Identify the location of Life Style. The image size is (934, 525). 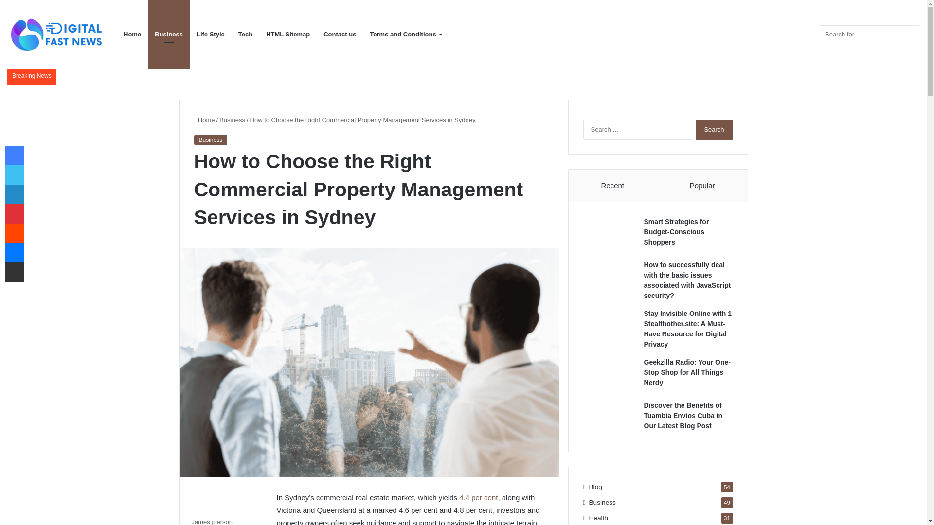
(210, 35).